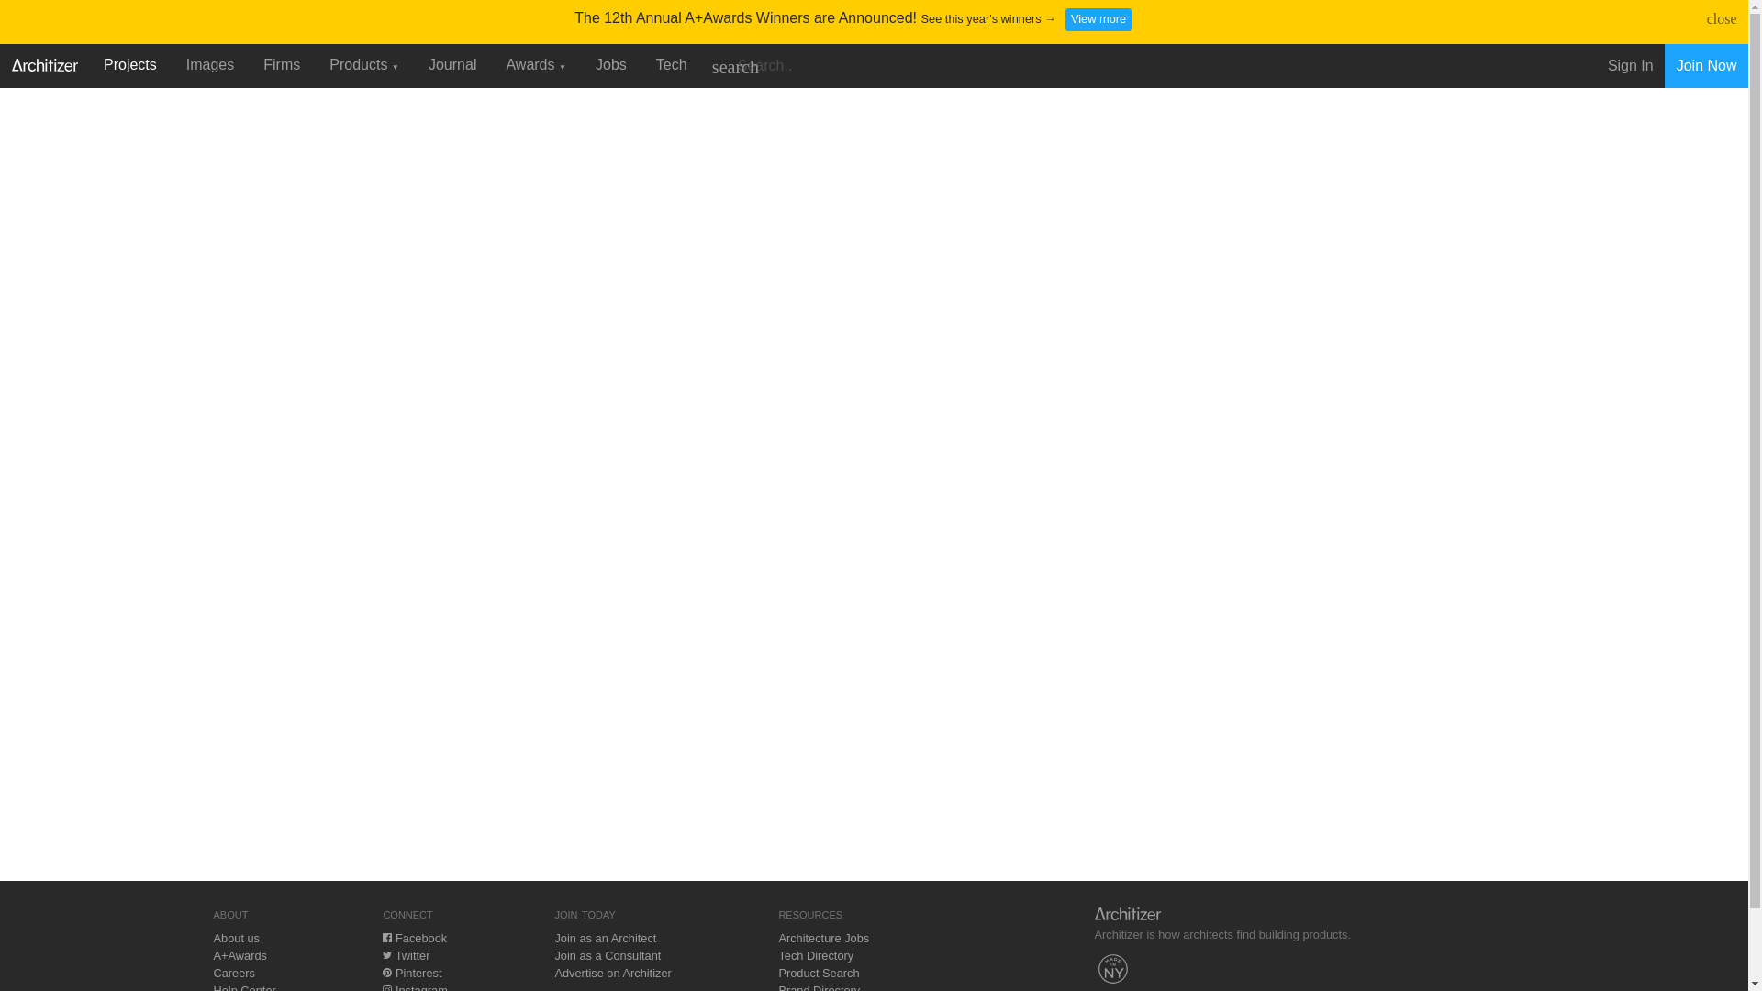 The height and width of the screenshot is (991, 1762). I want to click on Projects, so click(130, 64).